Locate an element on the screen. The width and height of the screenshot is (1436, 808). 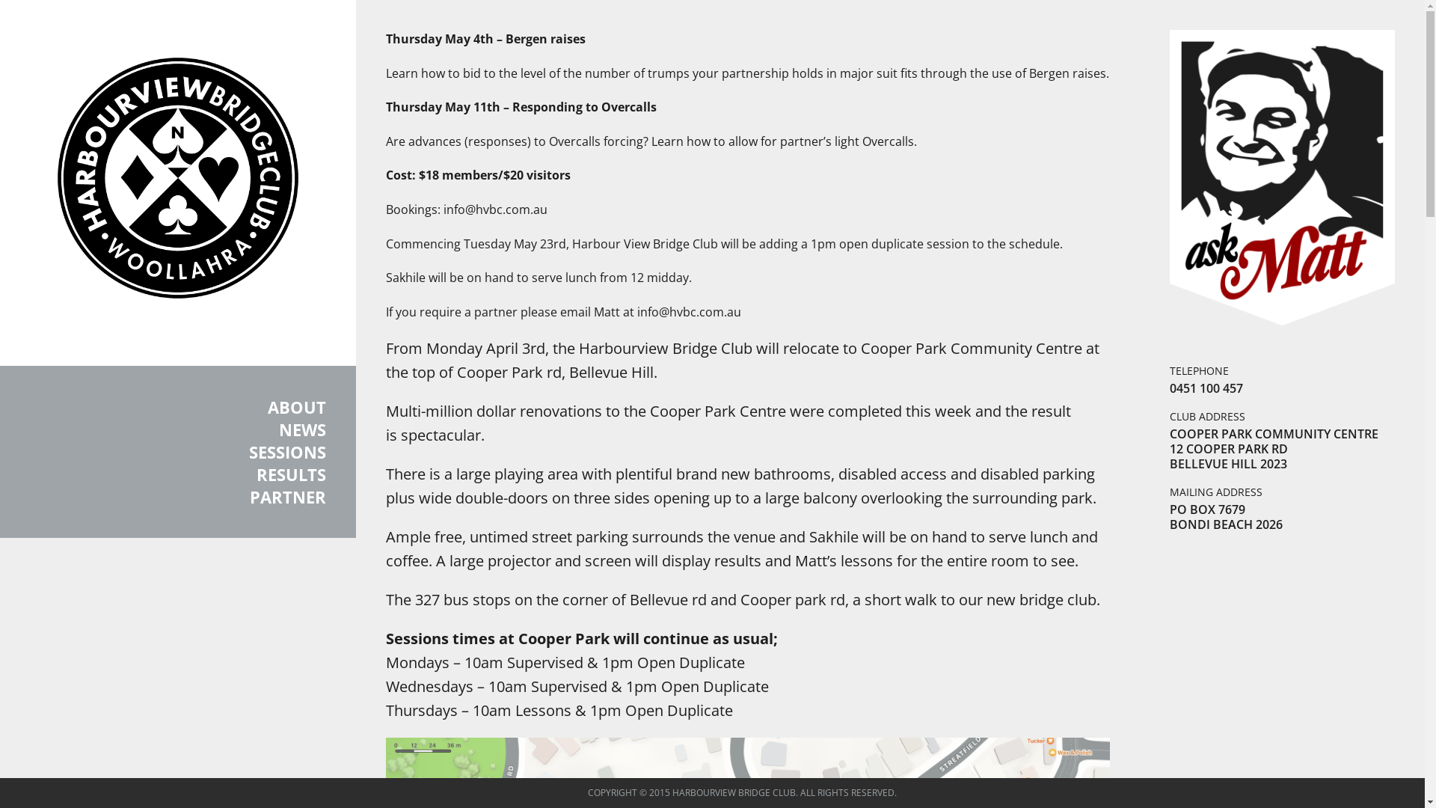
NEWS is located at coordinates (178, 429).